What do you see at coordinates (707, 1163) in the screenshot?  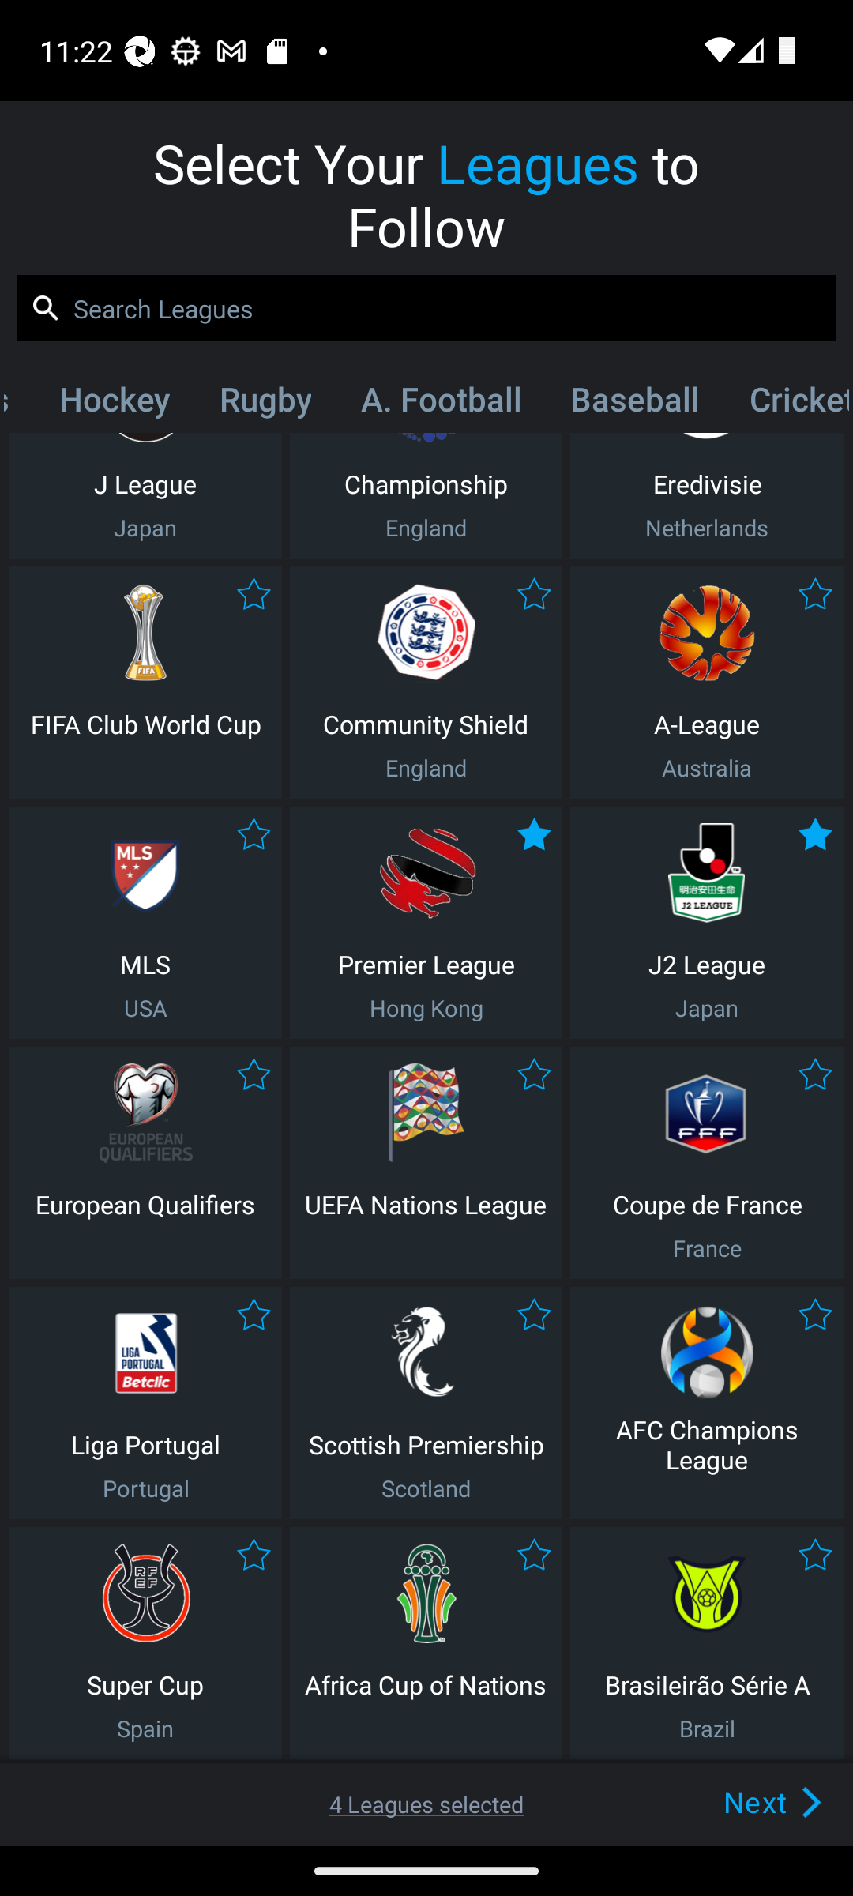 I see `Coupe de France France` at bounding box center [707, 1163].